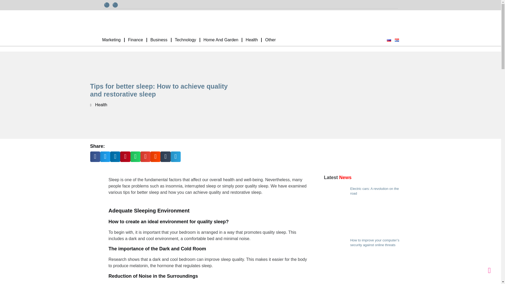  Describe the element at coordinates (251, 40) in the screenshot. I see `Health` at that location.